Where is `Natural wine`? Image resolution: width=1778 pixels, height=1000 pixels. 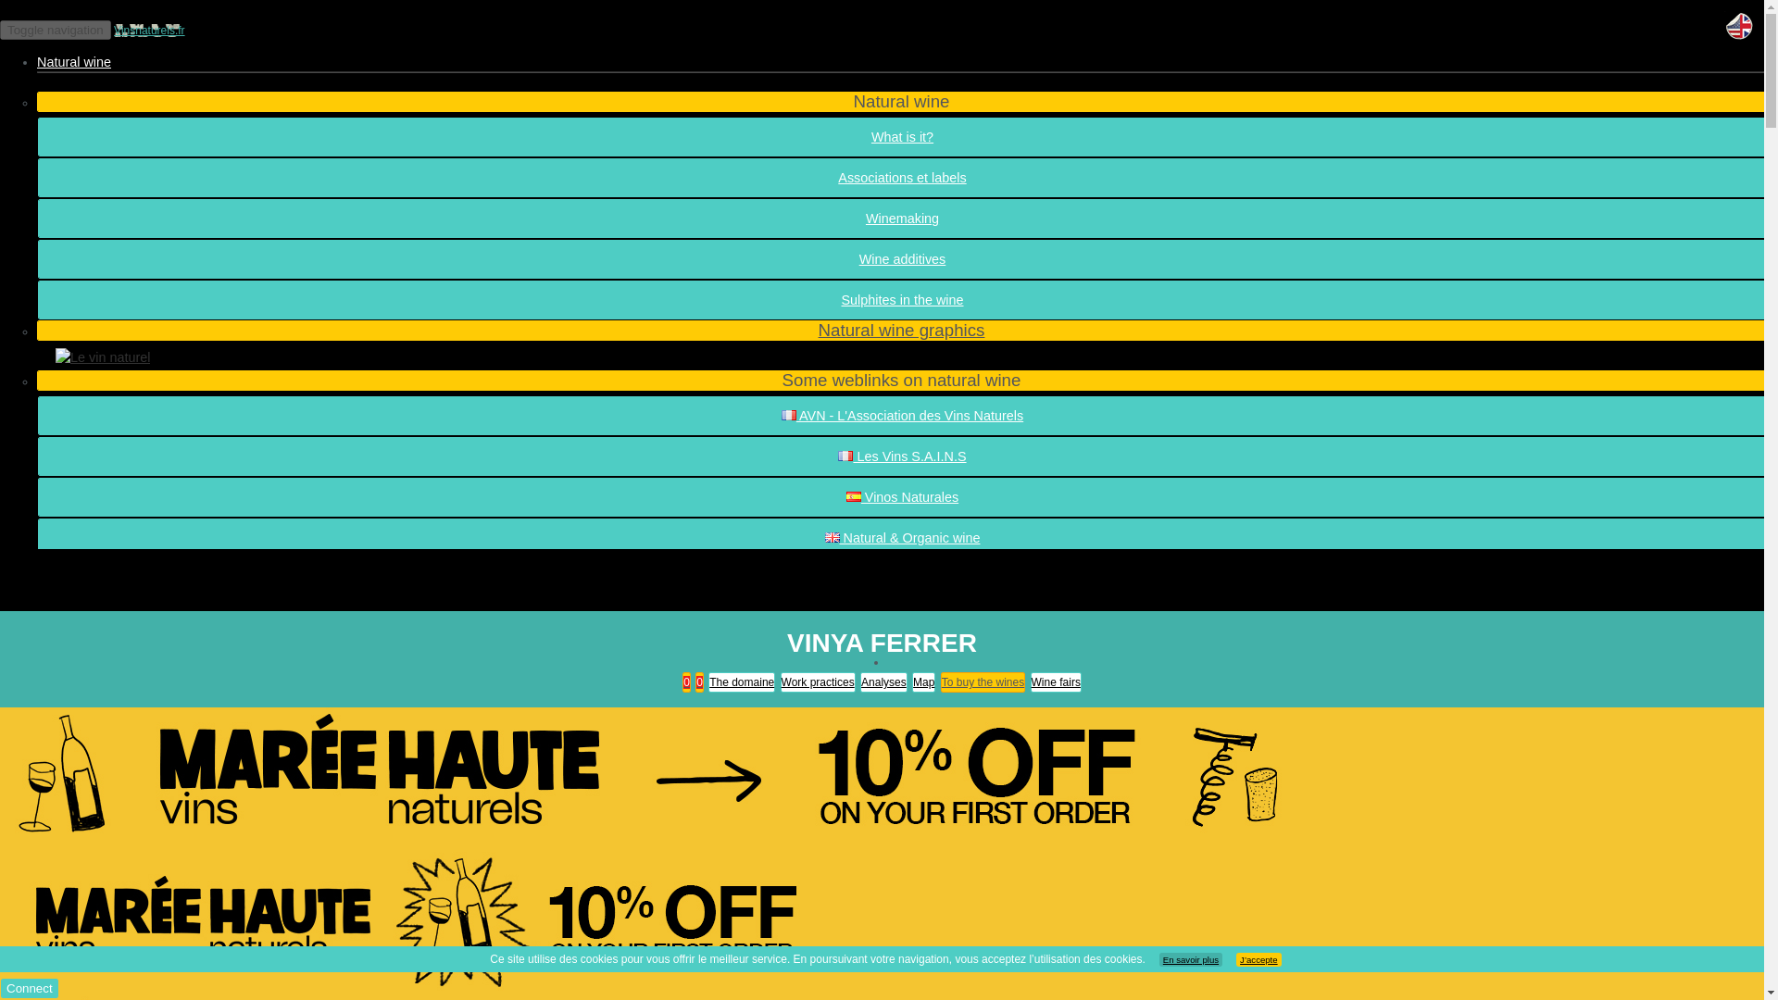 Natural wine is located at coordinates (74, 61).